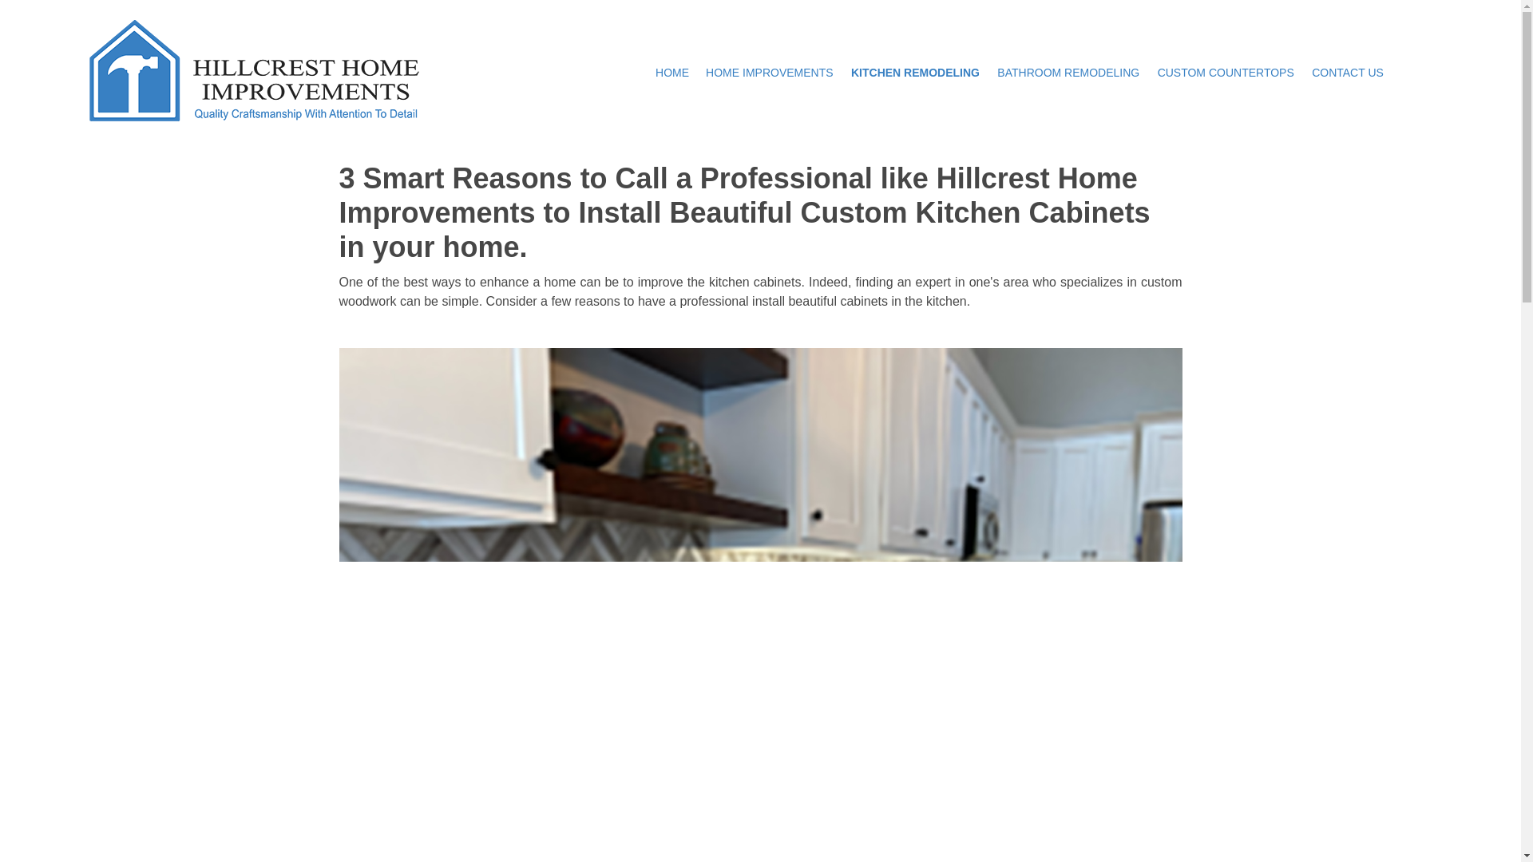 Image resolution: width=1533 pixels, height=862 pixels. Describe the element at coordinates (1226, 72) in the screenshot. I see `CUSTOM COUNTERTOPS` at that location.